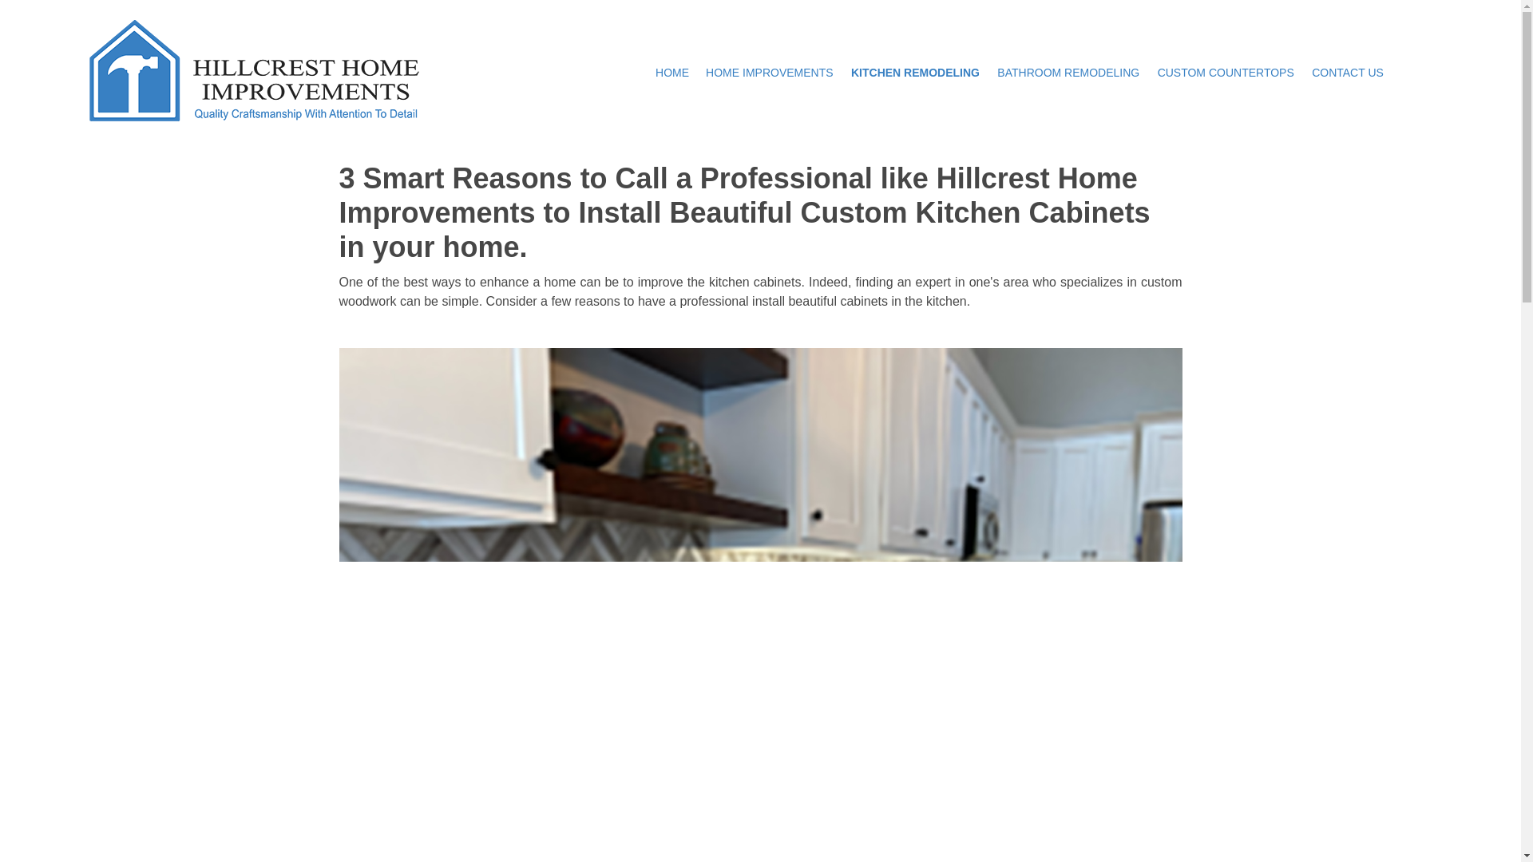 Image resolution: width=1533 pixels, height=862 pixels. Describe the element at coordinates (1226, 72) in the screenshot. I see `CUSTOM COUNTERTOPS` at that location.